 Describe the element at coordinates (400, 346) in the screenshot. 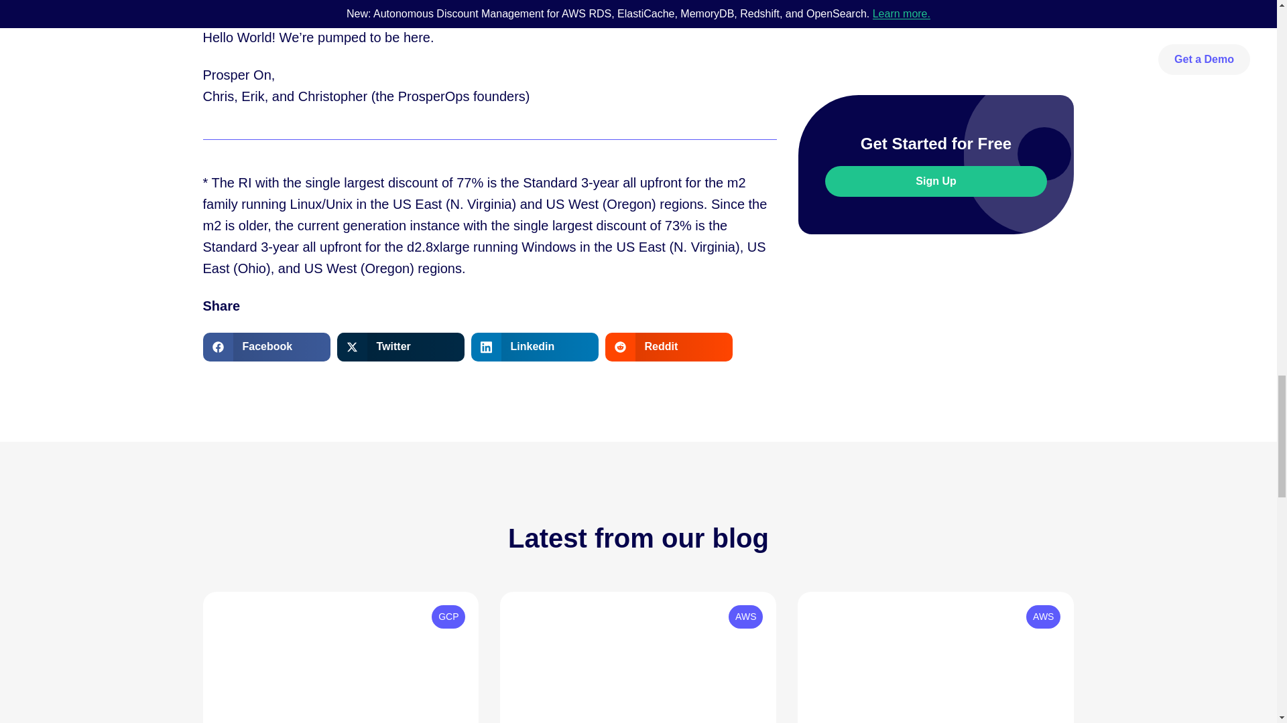

I see `Twitter` at that location.